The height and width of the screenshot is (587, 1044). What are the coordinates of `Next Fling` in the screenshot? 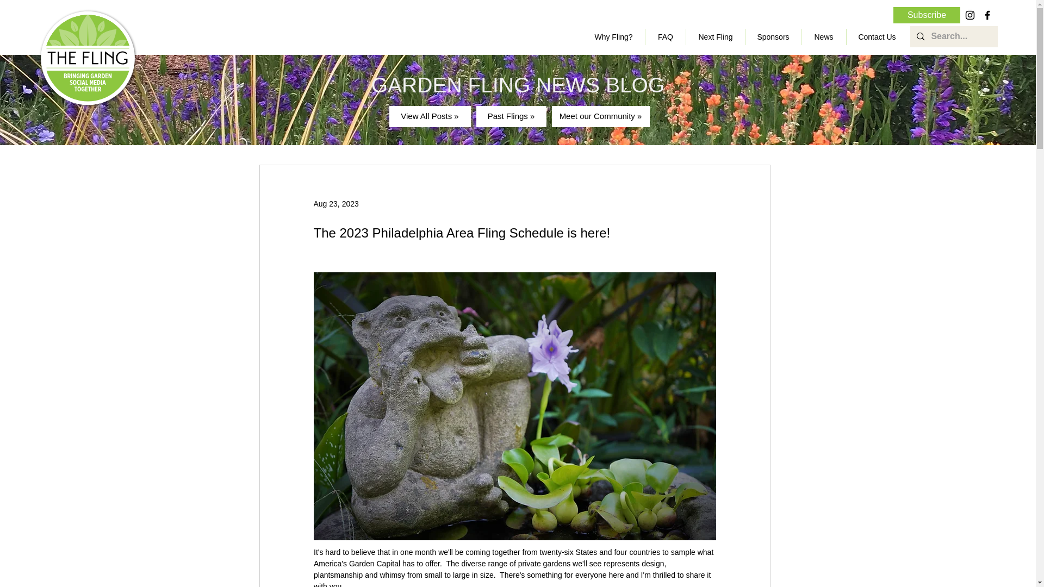 It's located at (716, 37).